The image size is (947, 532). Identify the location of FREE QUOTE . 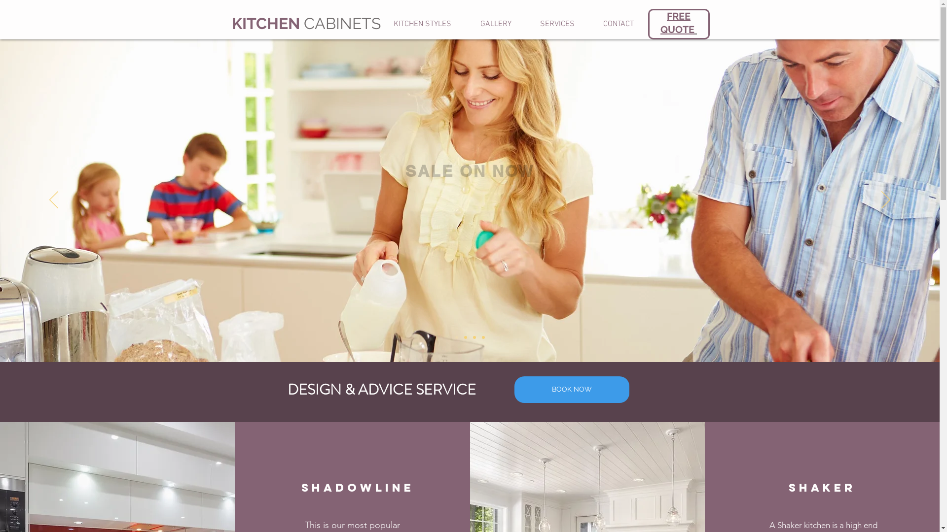
(679, 23).